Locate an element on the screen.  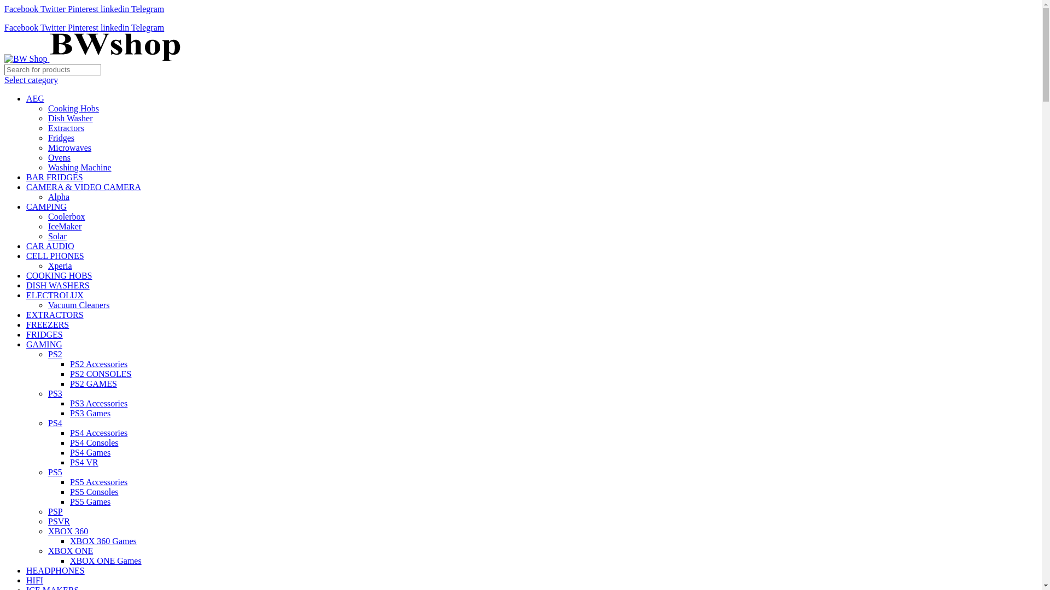
PS2 CONSOLES is located at coordinates (101, 374).